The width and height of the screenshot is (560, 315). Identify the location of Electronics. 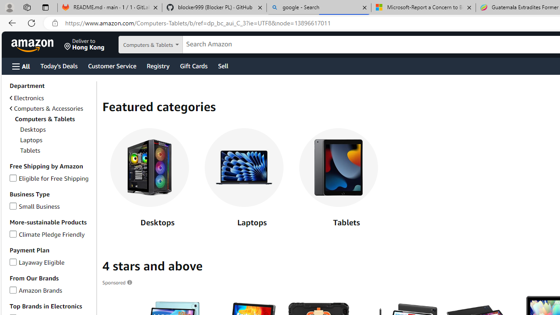
(27, 98).